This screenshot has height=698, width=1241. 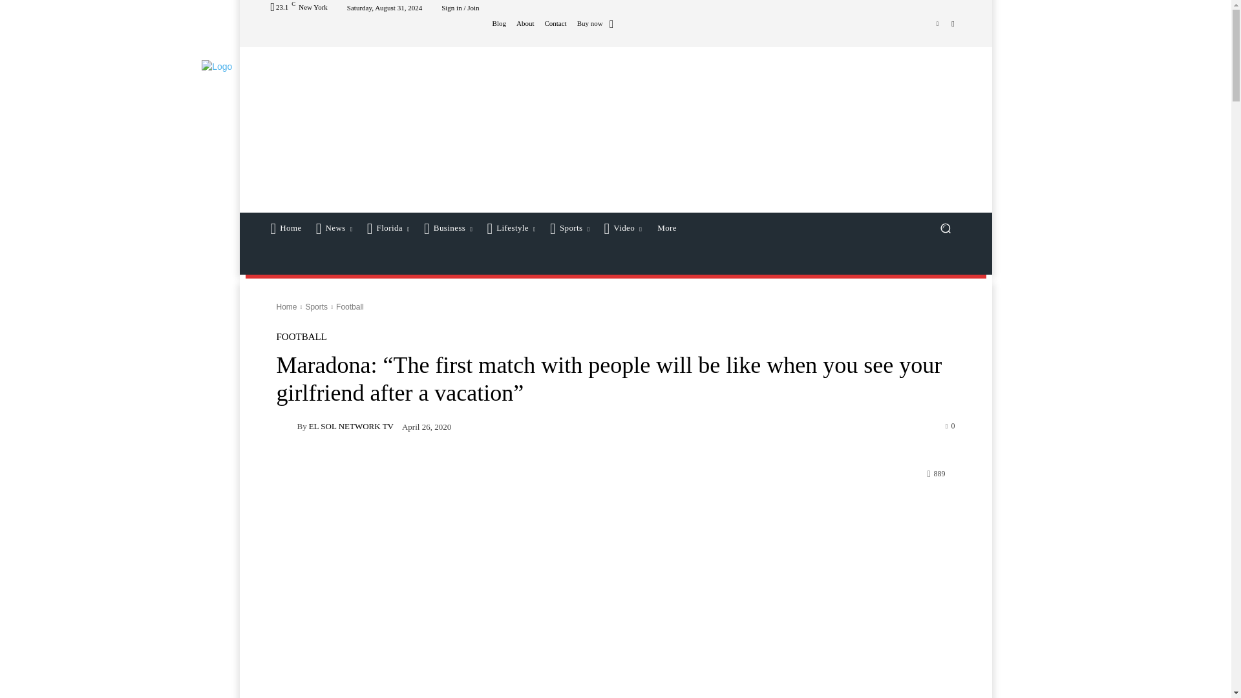 I want to click on Blog, so click(x=499, y=23).